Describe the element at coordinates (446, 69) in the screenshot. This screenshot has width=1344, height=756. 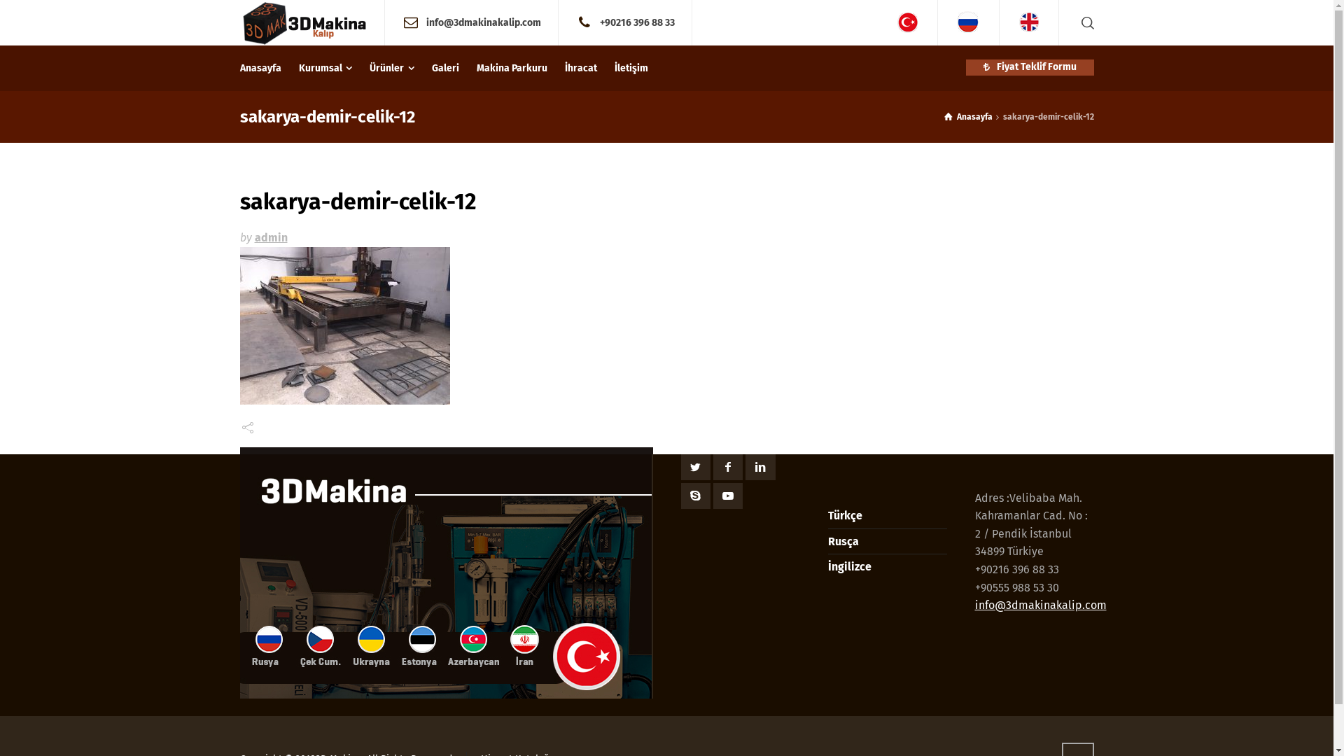
I see `Galeri` at that location.